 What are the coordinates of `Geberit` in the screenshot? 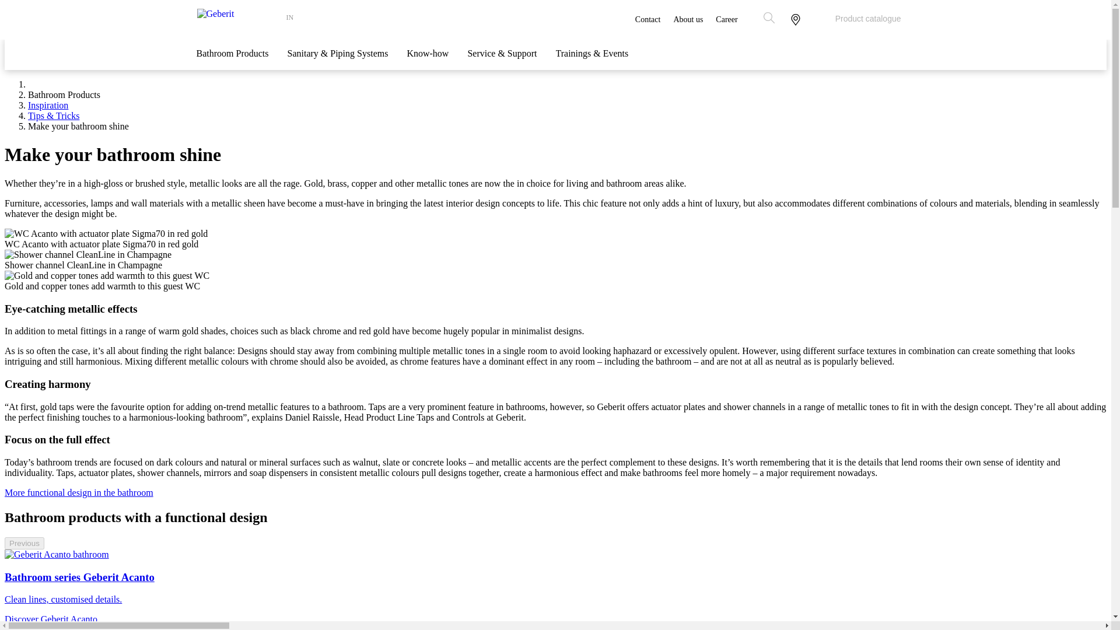 It's located at (239, 20).